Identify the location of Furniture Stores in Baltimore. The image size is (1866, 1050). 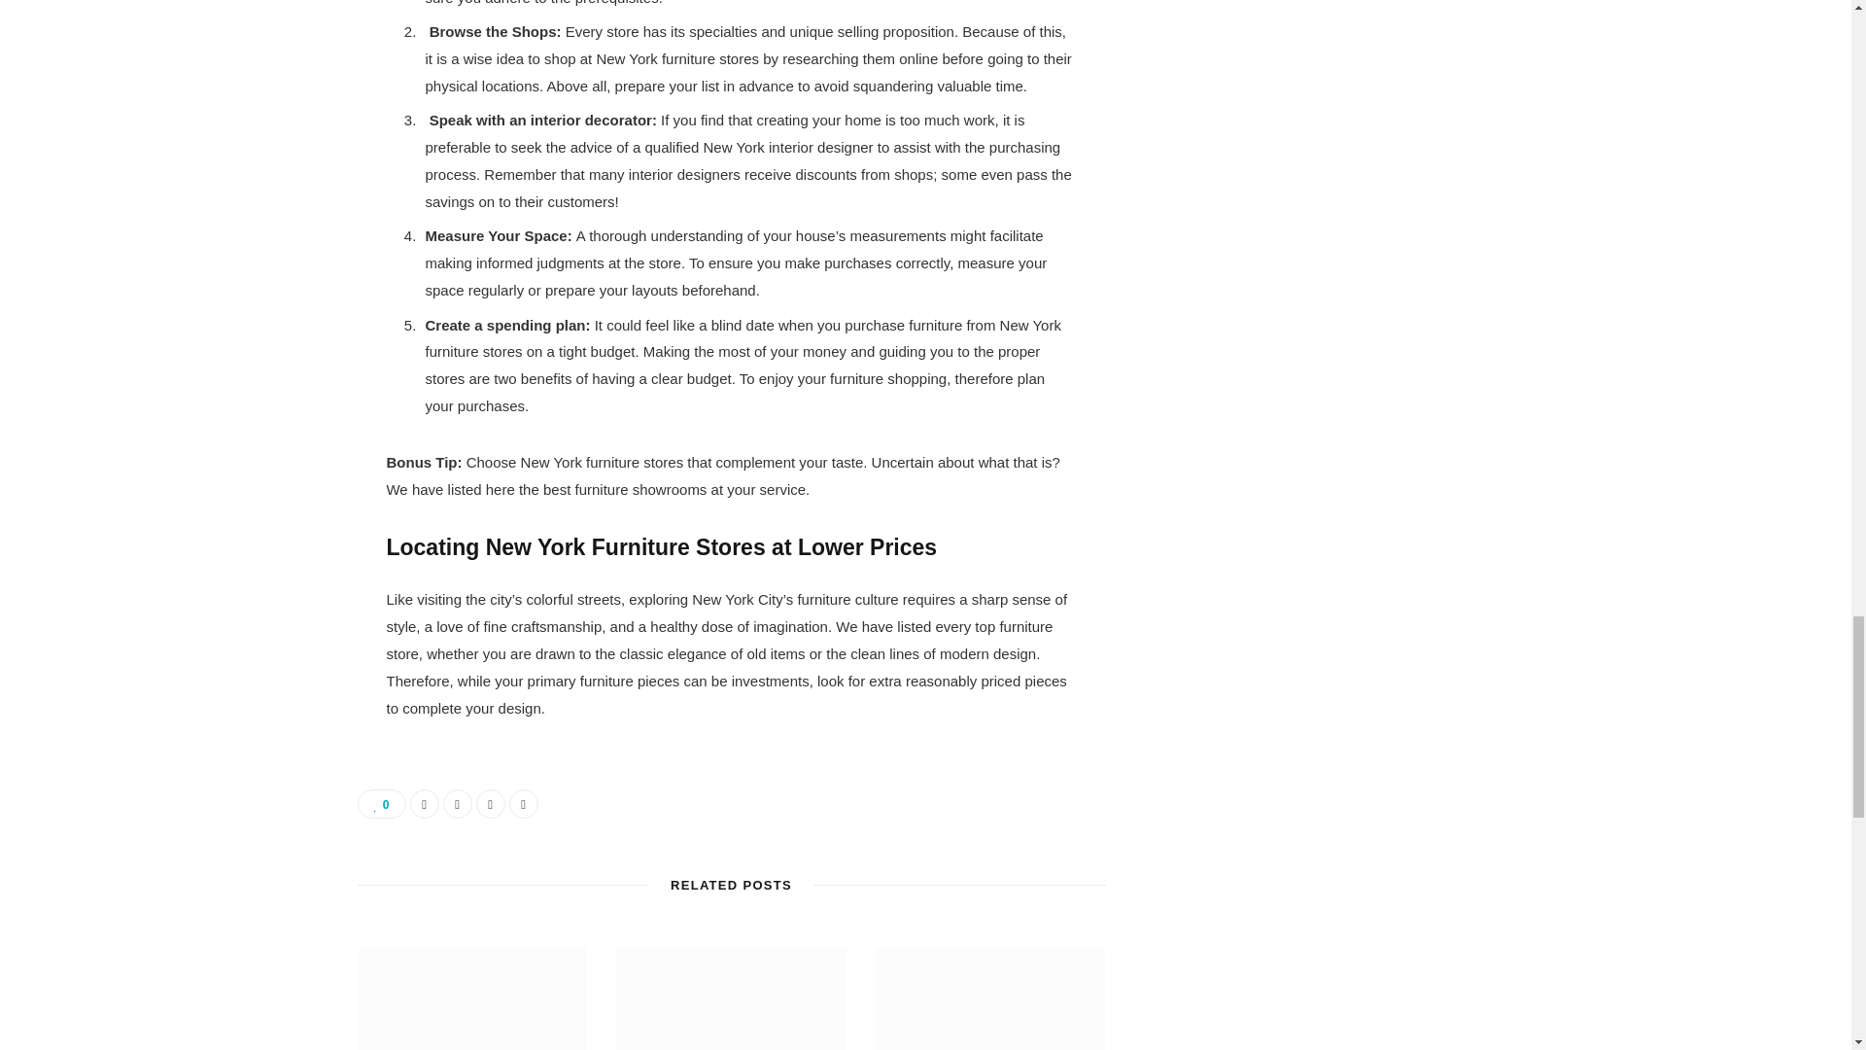
(990, 999).